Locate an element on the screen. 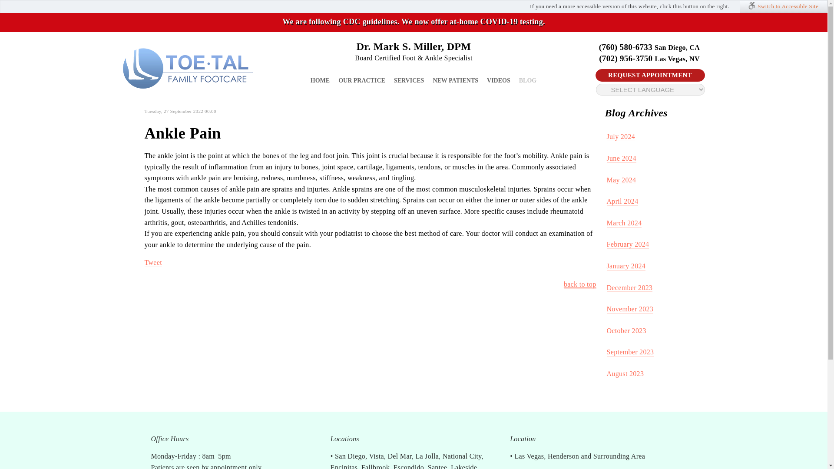 The height and width of the screenshot is (469, 834). In-Home Podiatrists is located at coordinates (188, 69).